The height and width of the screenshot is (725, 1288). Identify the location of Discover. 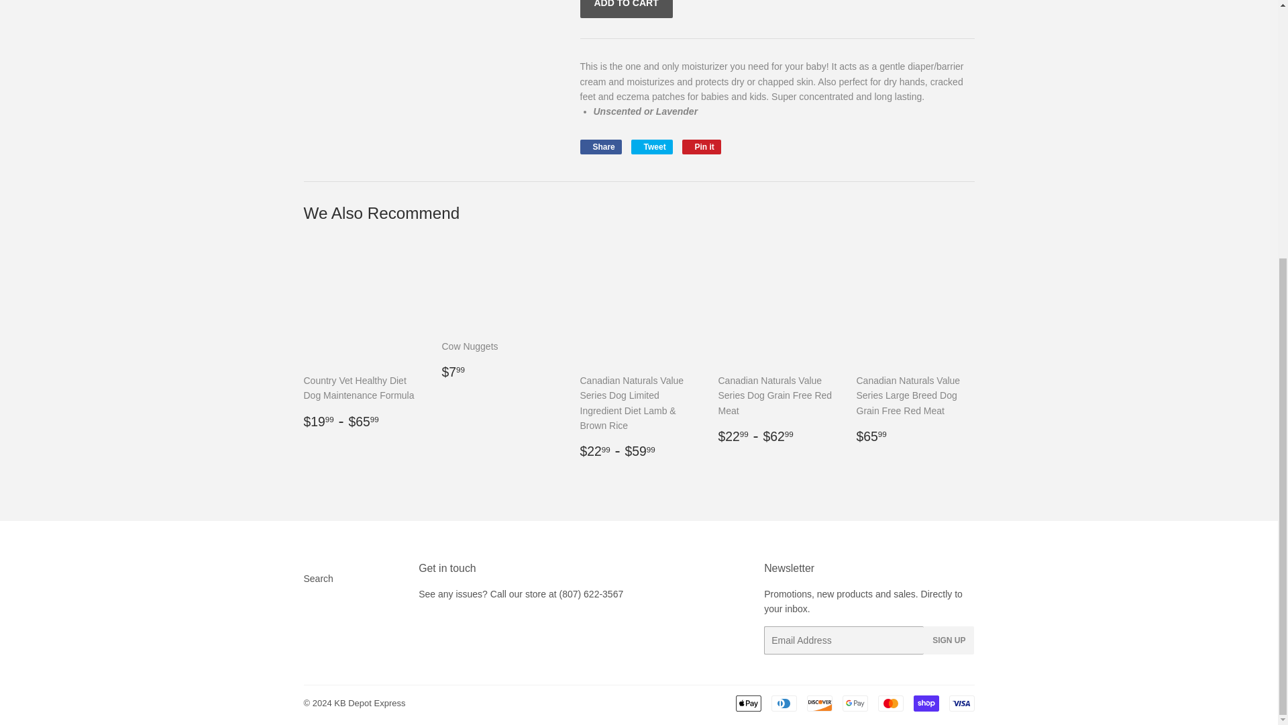
(818, 703).